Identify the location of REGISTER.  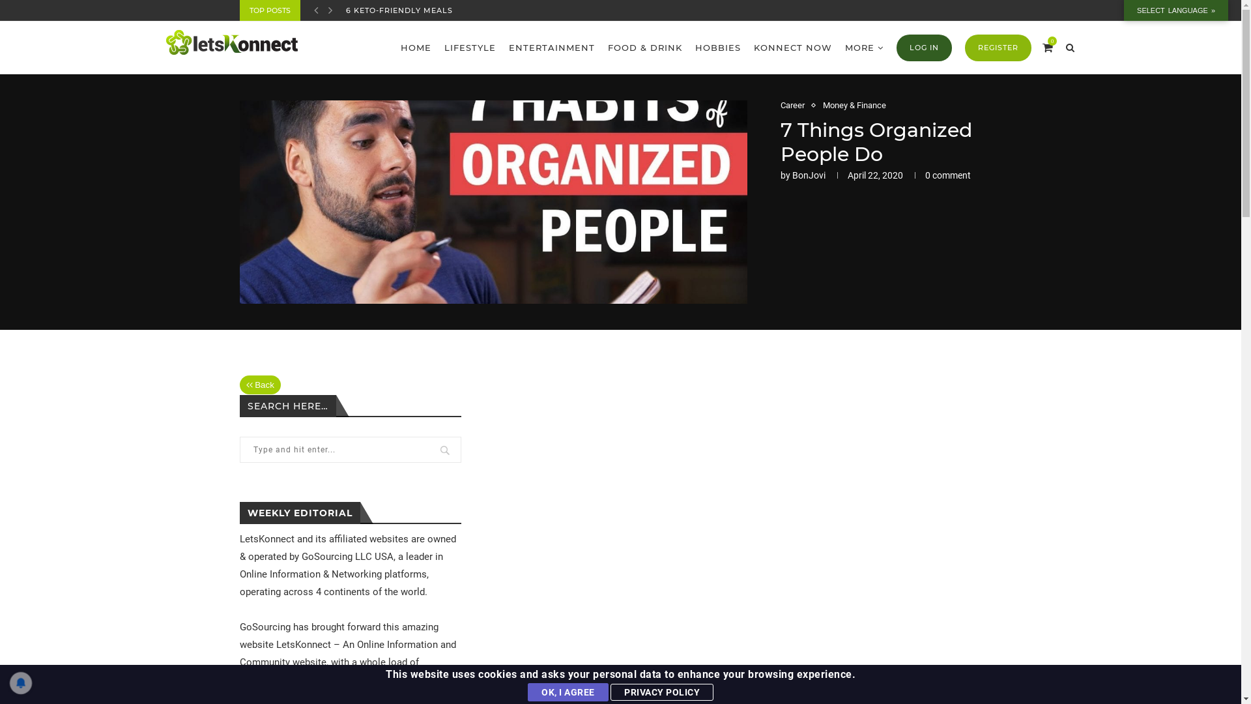
(998, 48).